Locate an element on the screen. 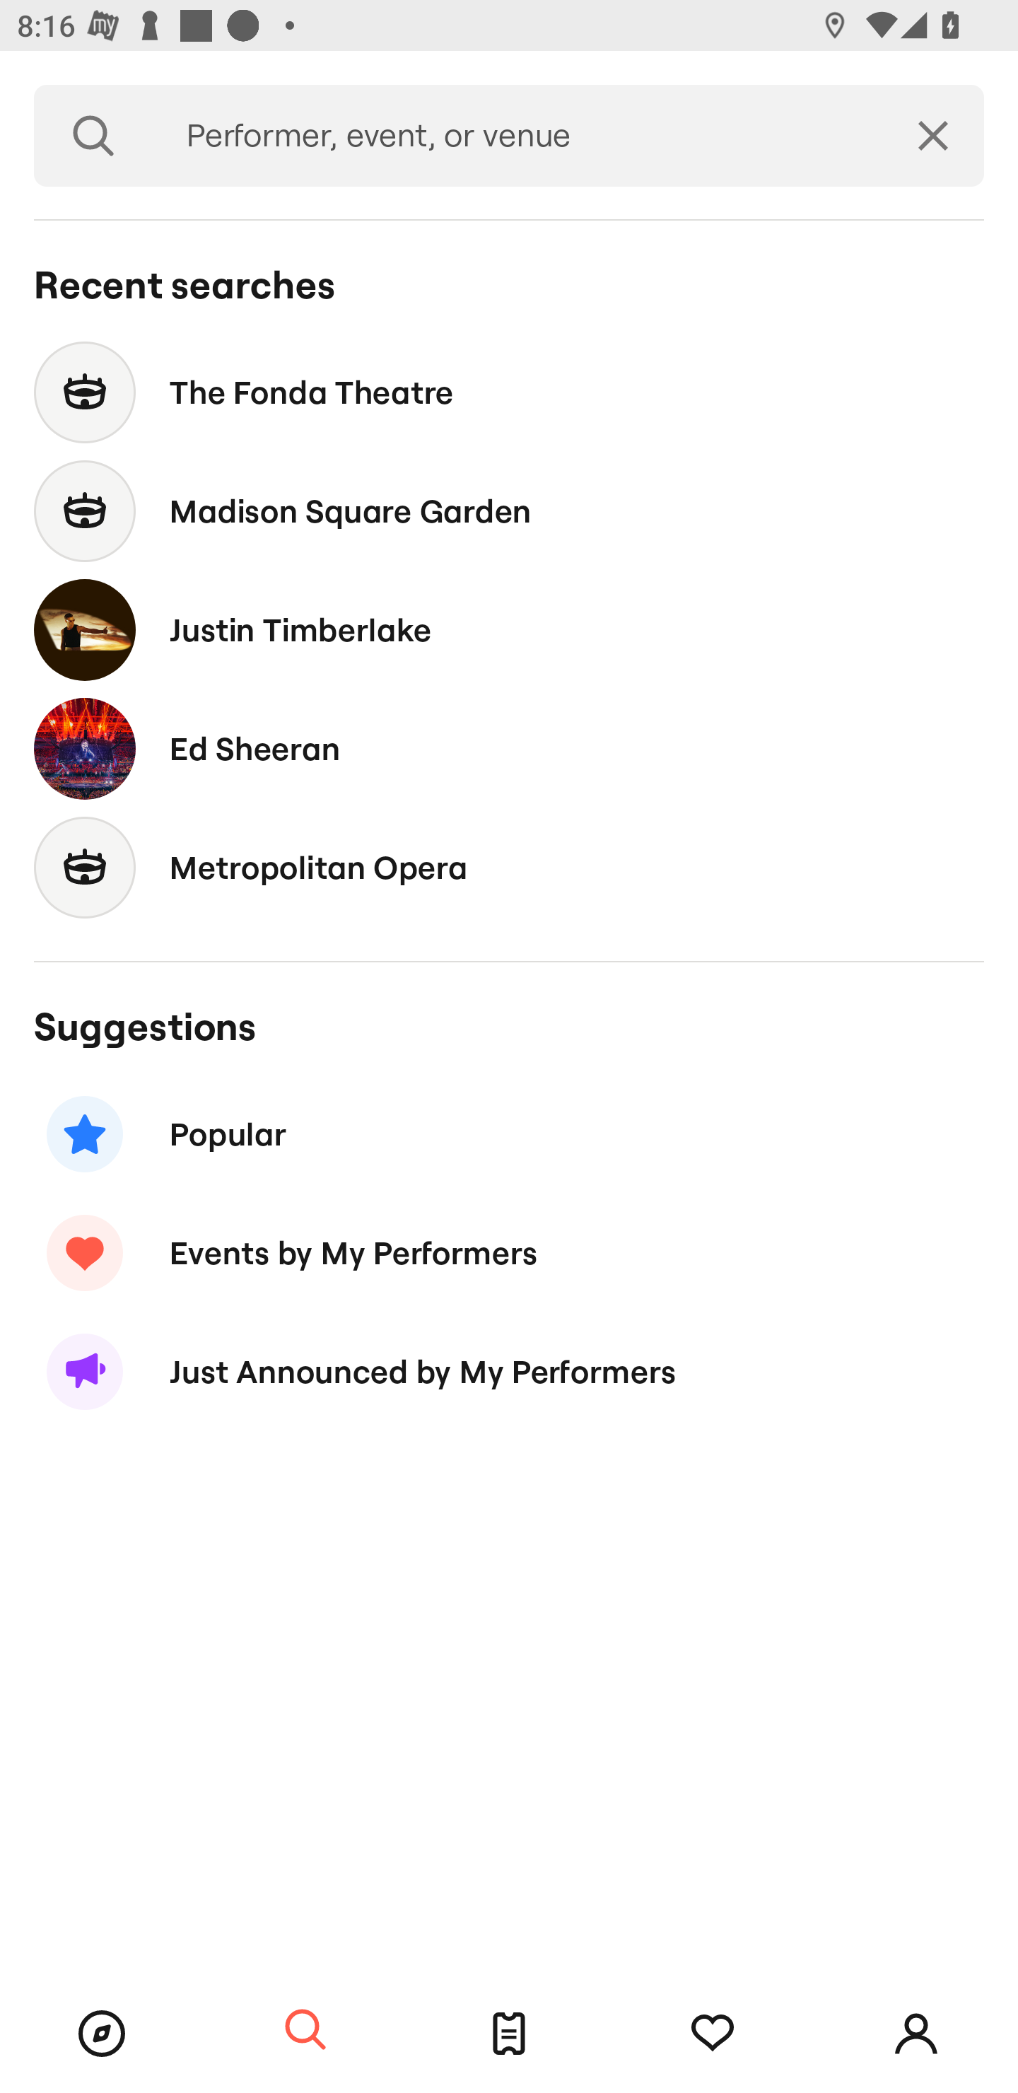  Tickets is located at coordinates (509, 2034).